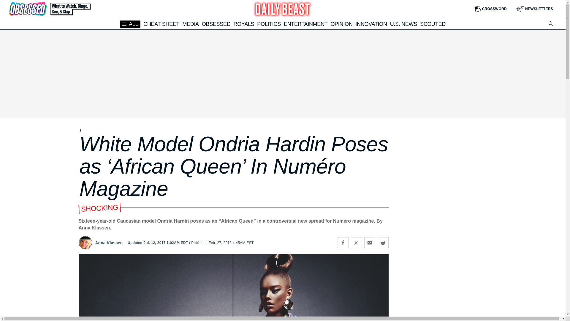 The height and width of the screenshot is (321, 570). Describe the element at coordinates (403, 24) in the screenshot. I see `U.S. NEWS` at that location.